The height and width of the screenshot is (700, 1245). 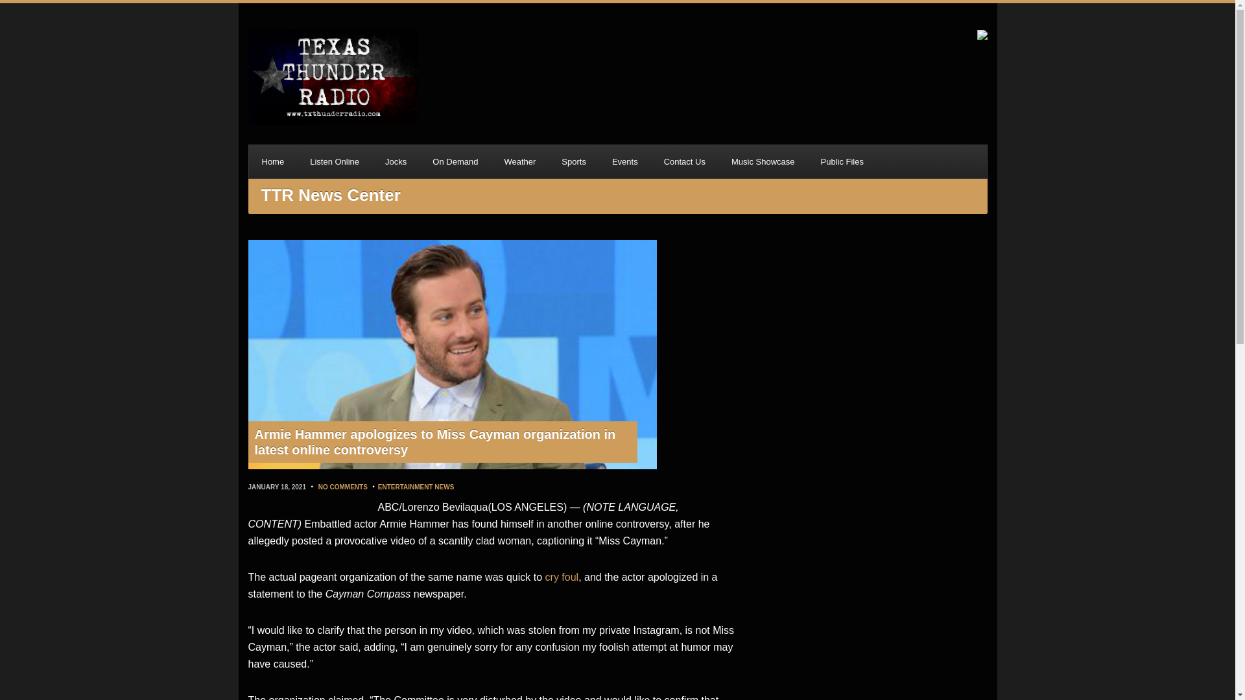 What do you see at coordinates (763, 161) in the screenshot?
I see `Music Showcase` at bounding box center [763, 161].